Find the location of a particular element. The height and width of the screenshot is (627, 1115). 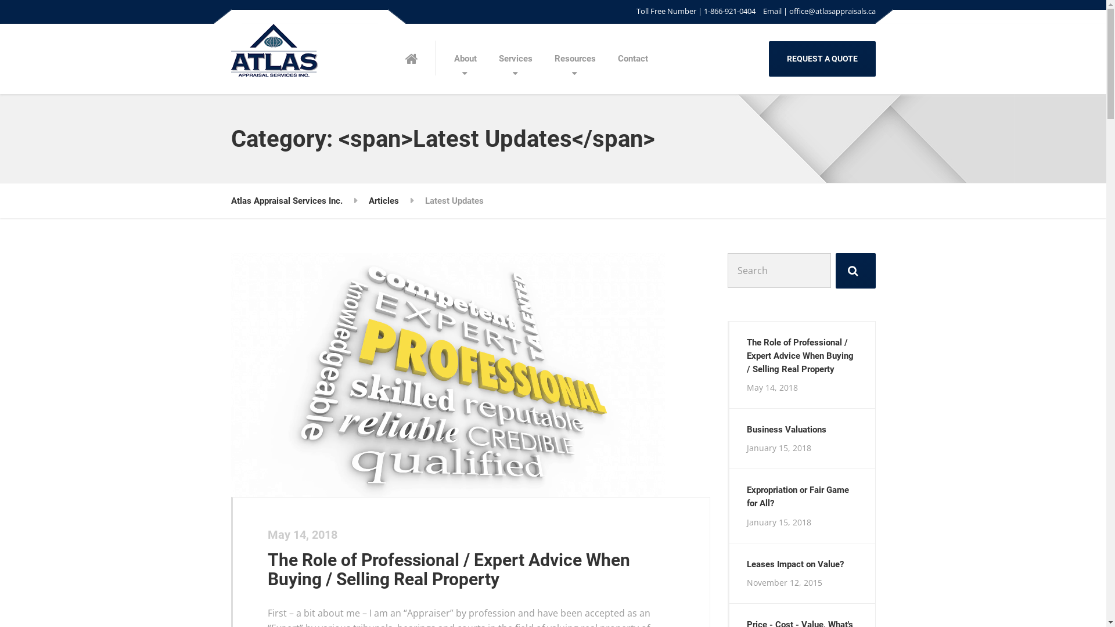

Toll Free Number | 1-866-921-0404 is located at coordinates (696, 12).